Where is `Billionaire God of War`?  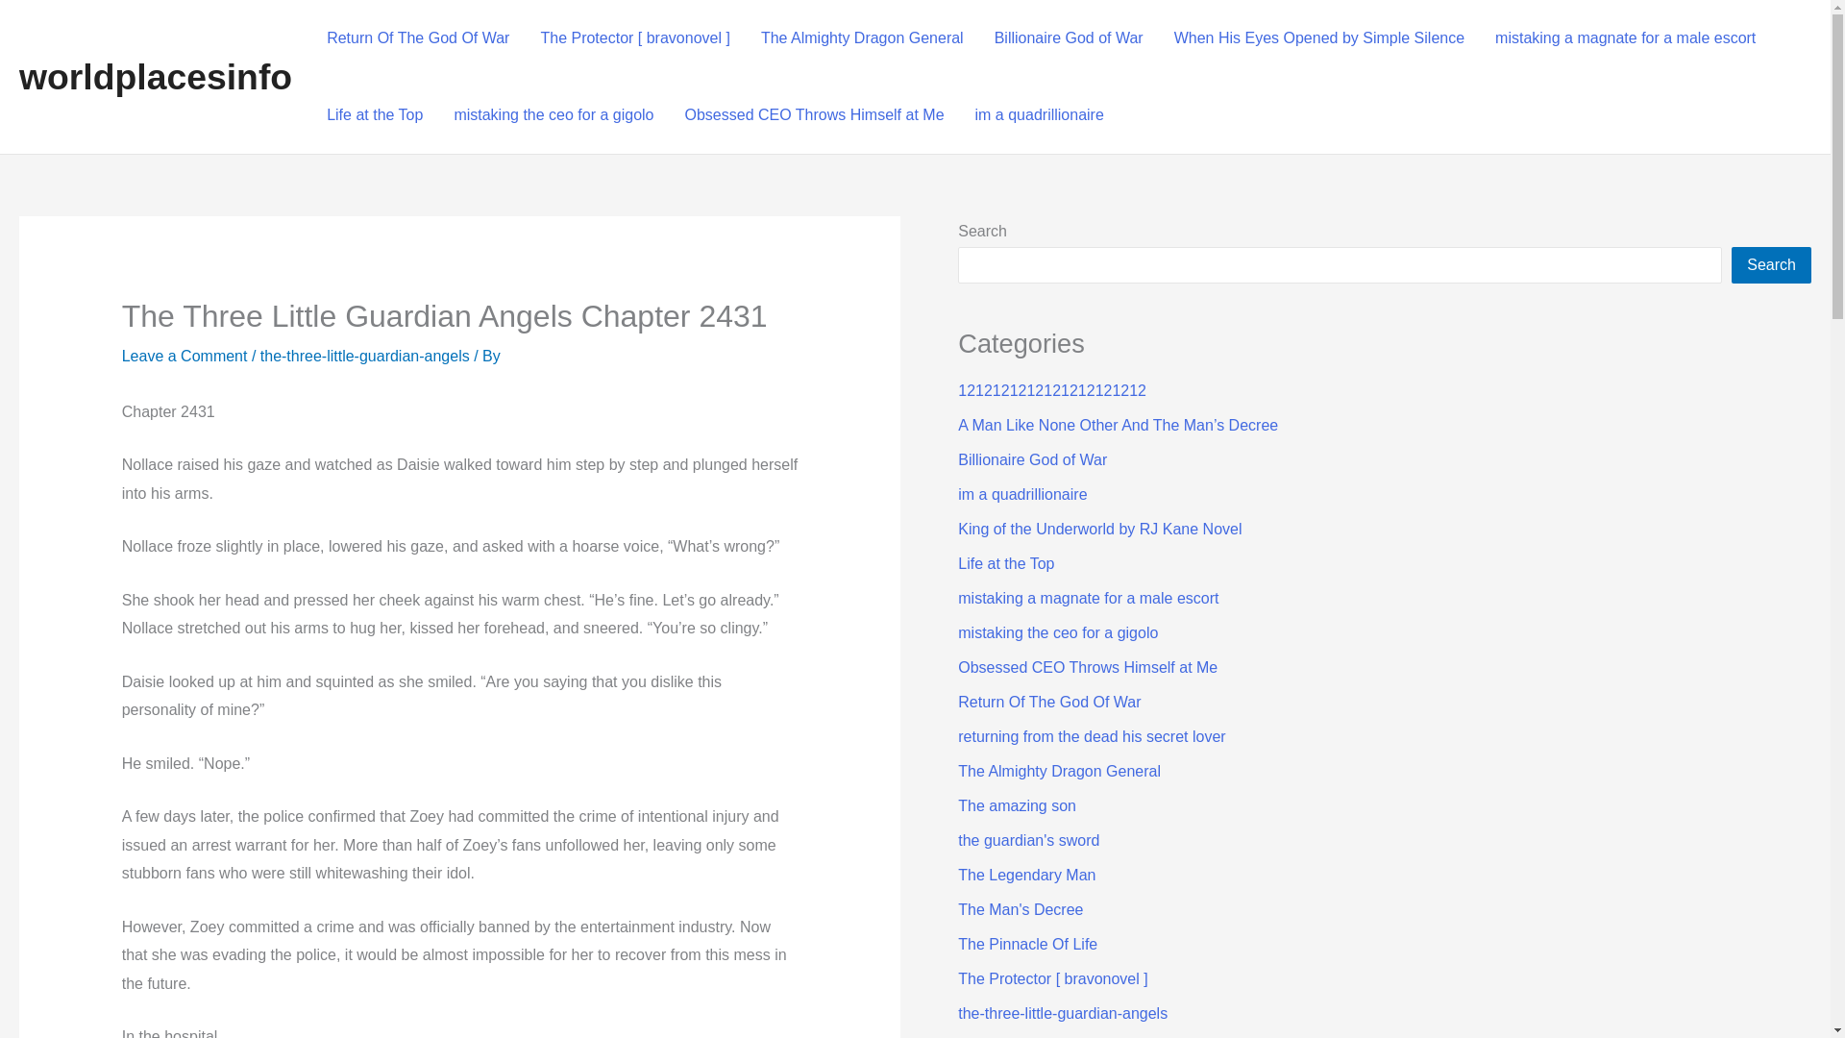
Billionaire God of War is located at coordinates (1069, 38).